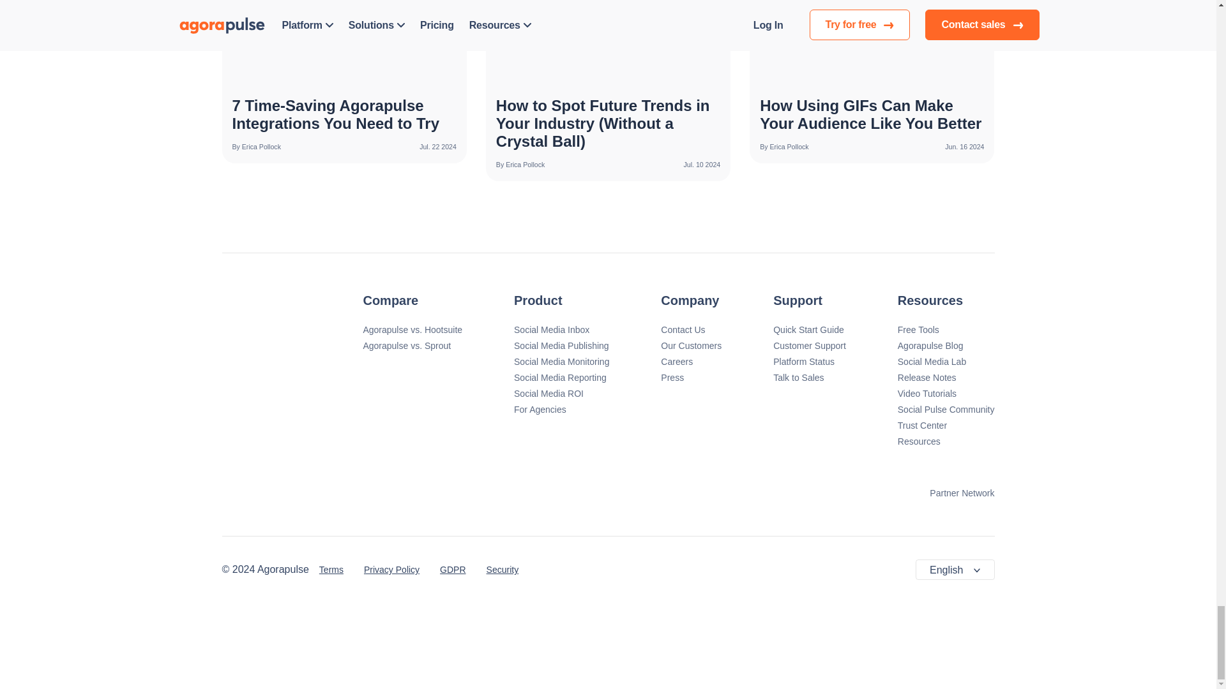 The width and height of the screenshot is (1226, 689). What do you see at coordinates (627, 569) in the screenshot?
I see `Agorapulse YouTube channel` at bounding box center [627, 569].